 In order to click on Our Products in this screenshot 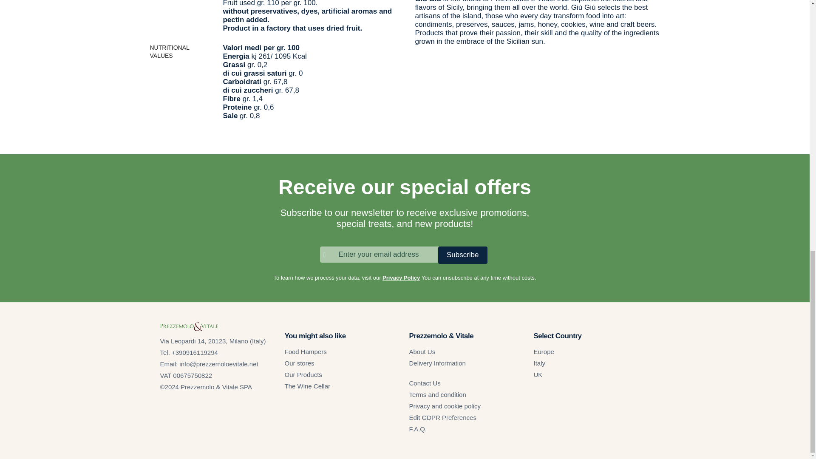, I will do `click(303, 374)`.